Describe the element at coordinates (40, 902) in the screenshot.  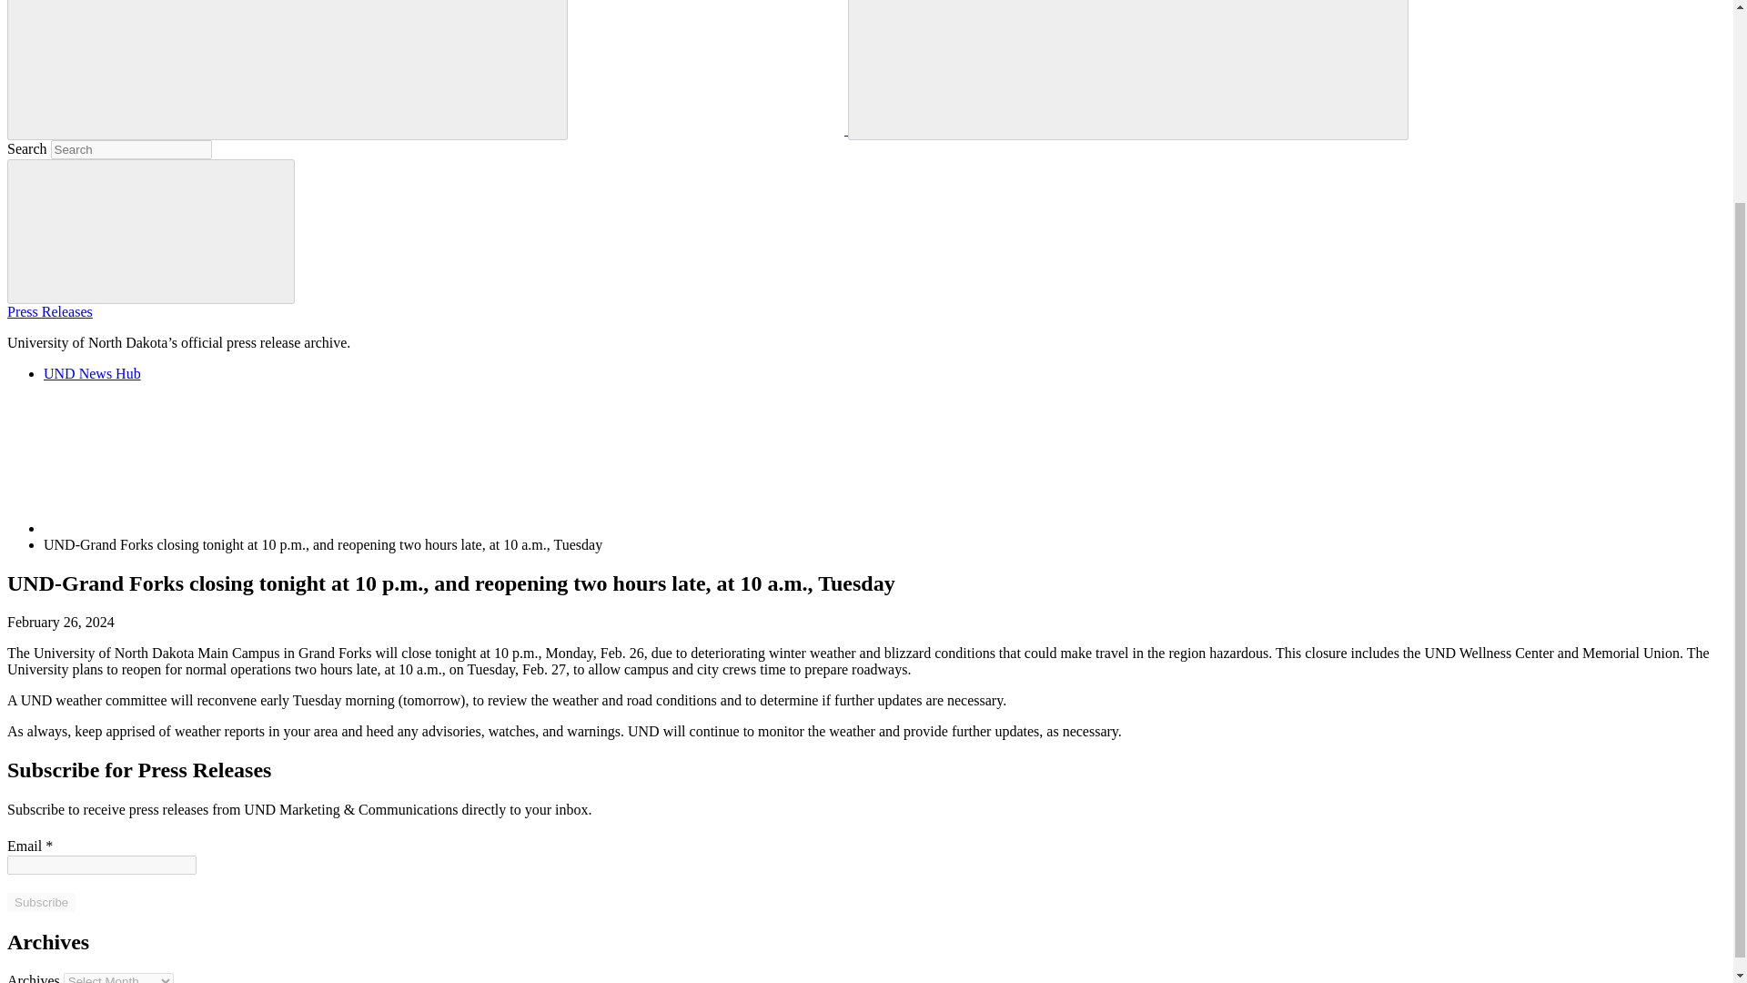
I see `Subscribe` at that location.